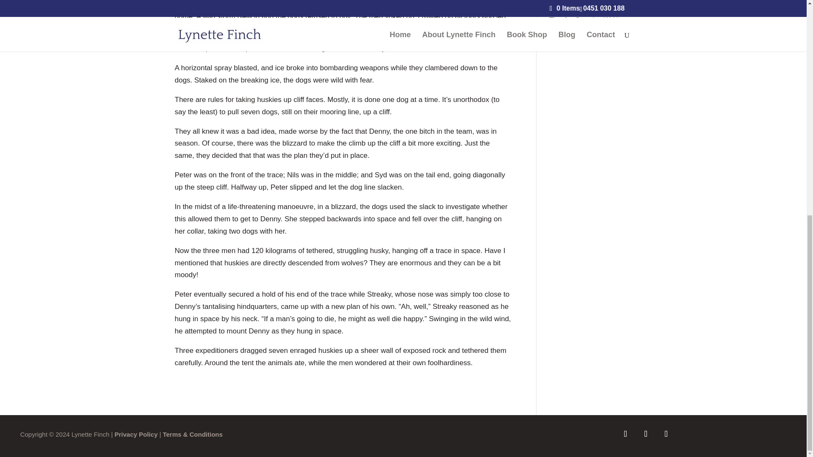 The width and height of the screenshot is (813, 457). What do you see at coordinates (666, 434) in the screenshot?
I see `Follow on X` at bounding box center [666, 434].